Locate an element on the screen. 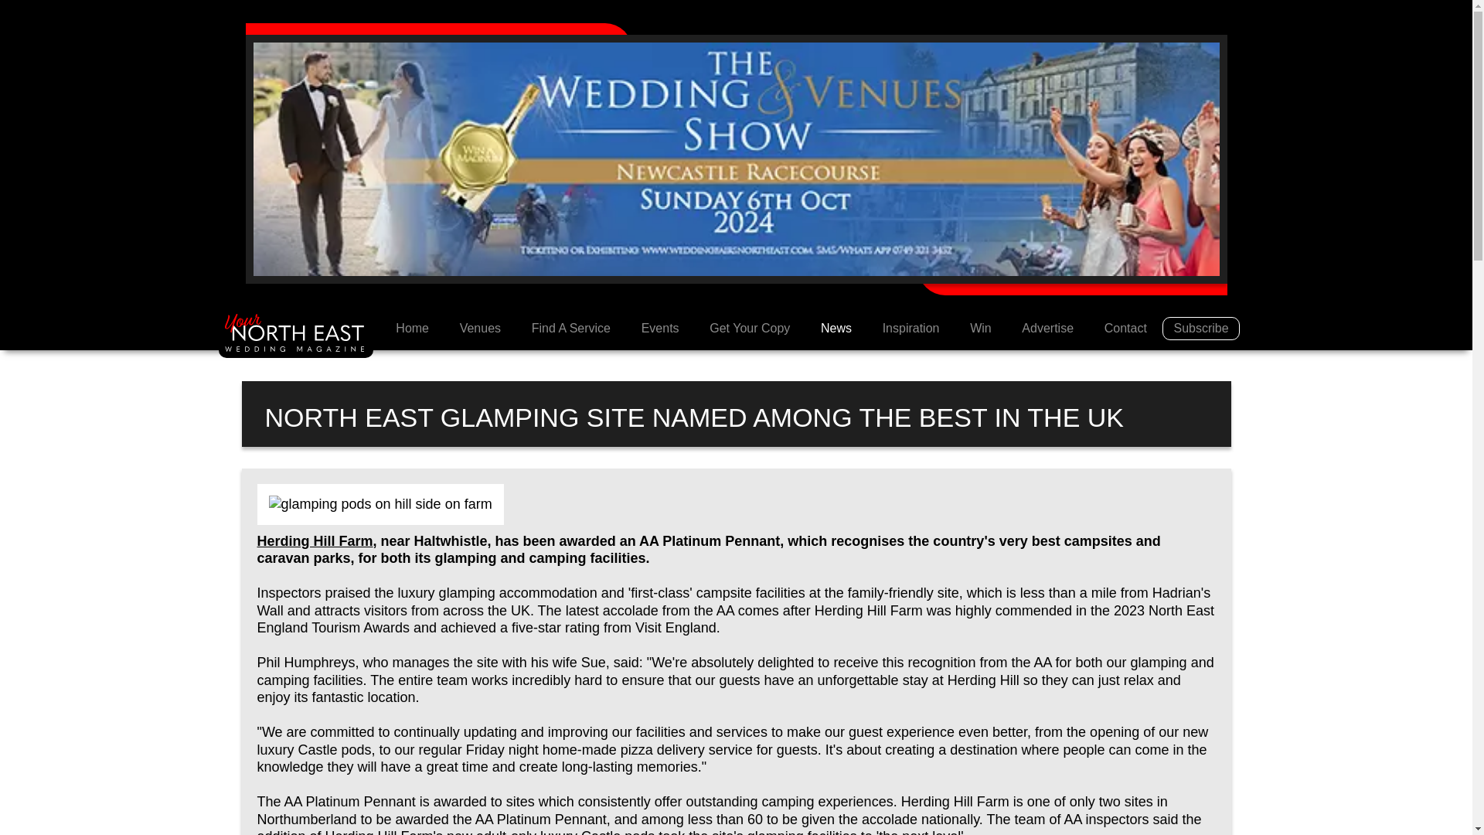 This screenshot has height=835, width=1484. Get Your Copy is located at coordinates (750, 328).